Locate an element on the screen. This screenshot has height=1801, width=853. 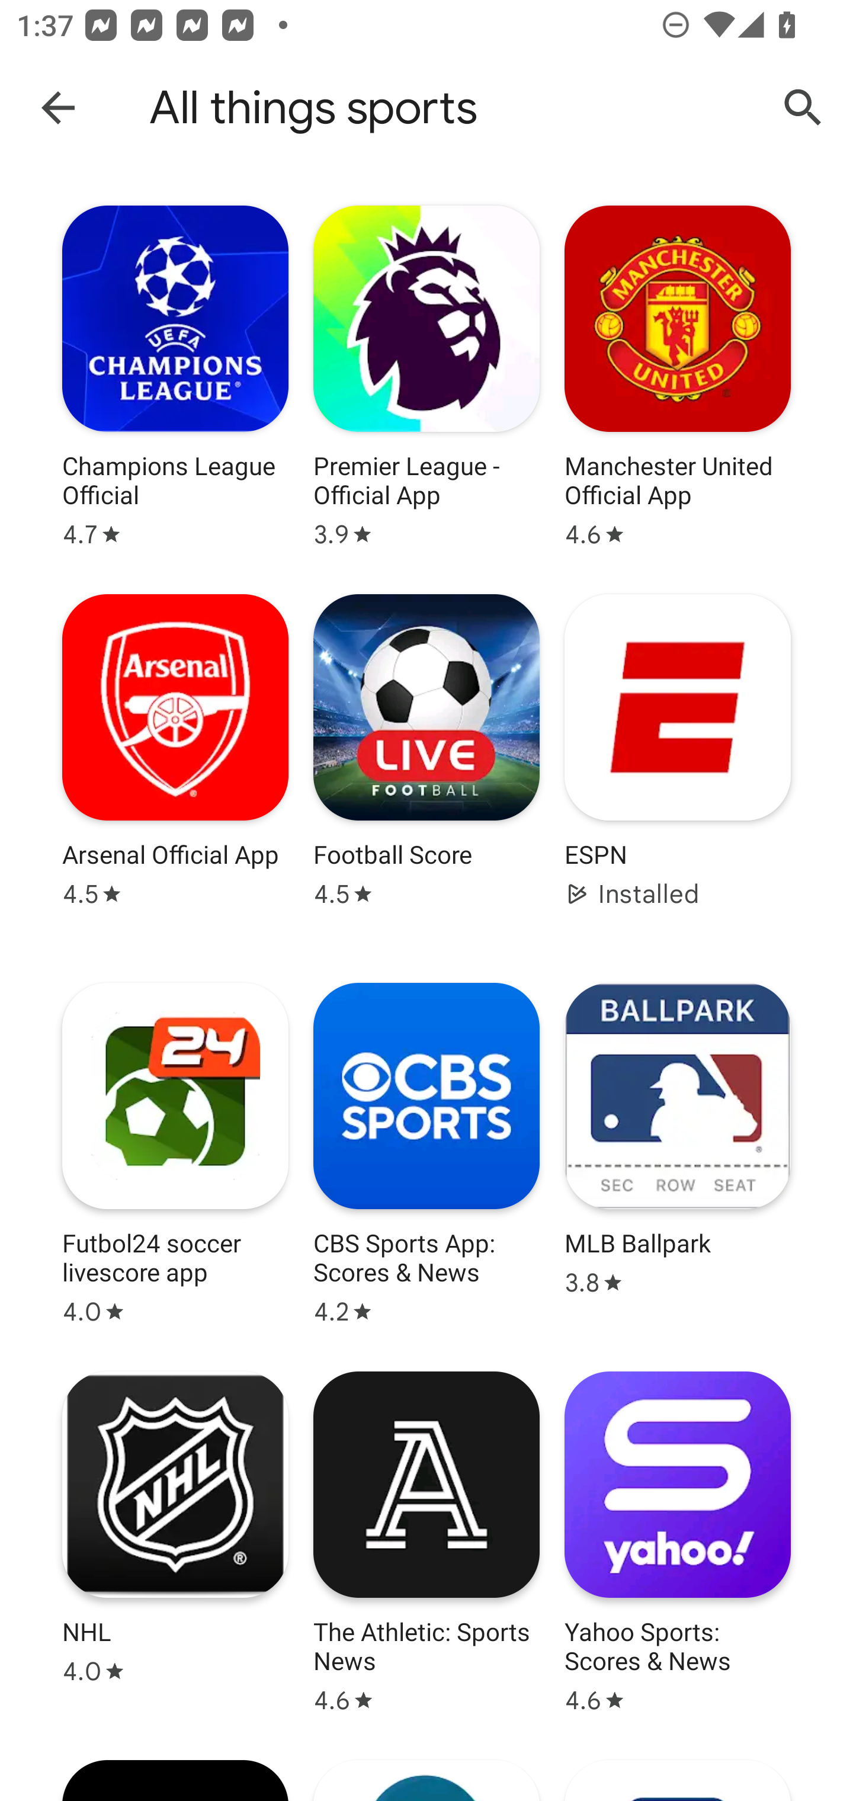
App: The Athletic: Sports News
Star rating: 4.6


 is located at coordinates (426, 1543).